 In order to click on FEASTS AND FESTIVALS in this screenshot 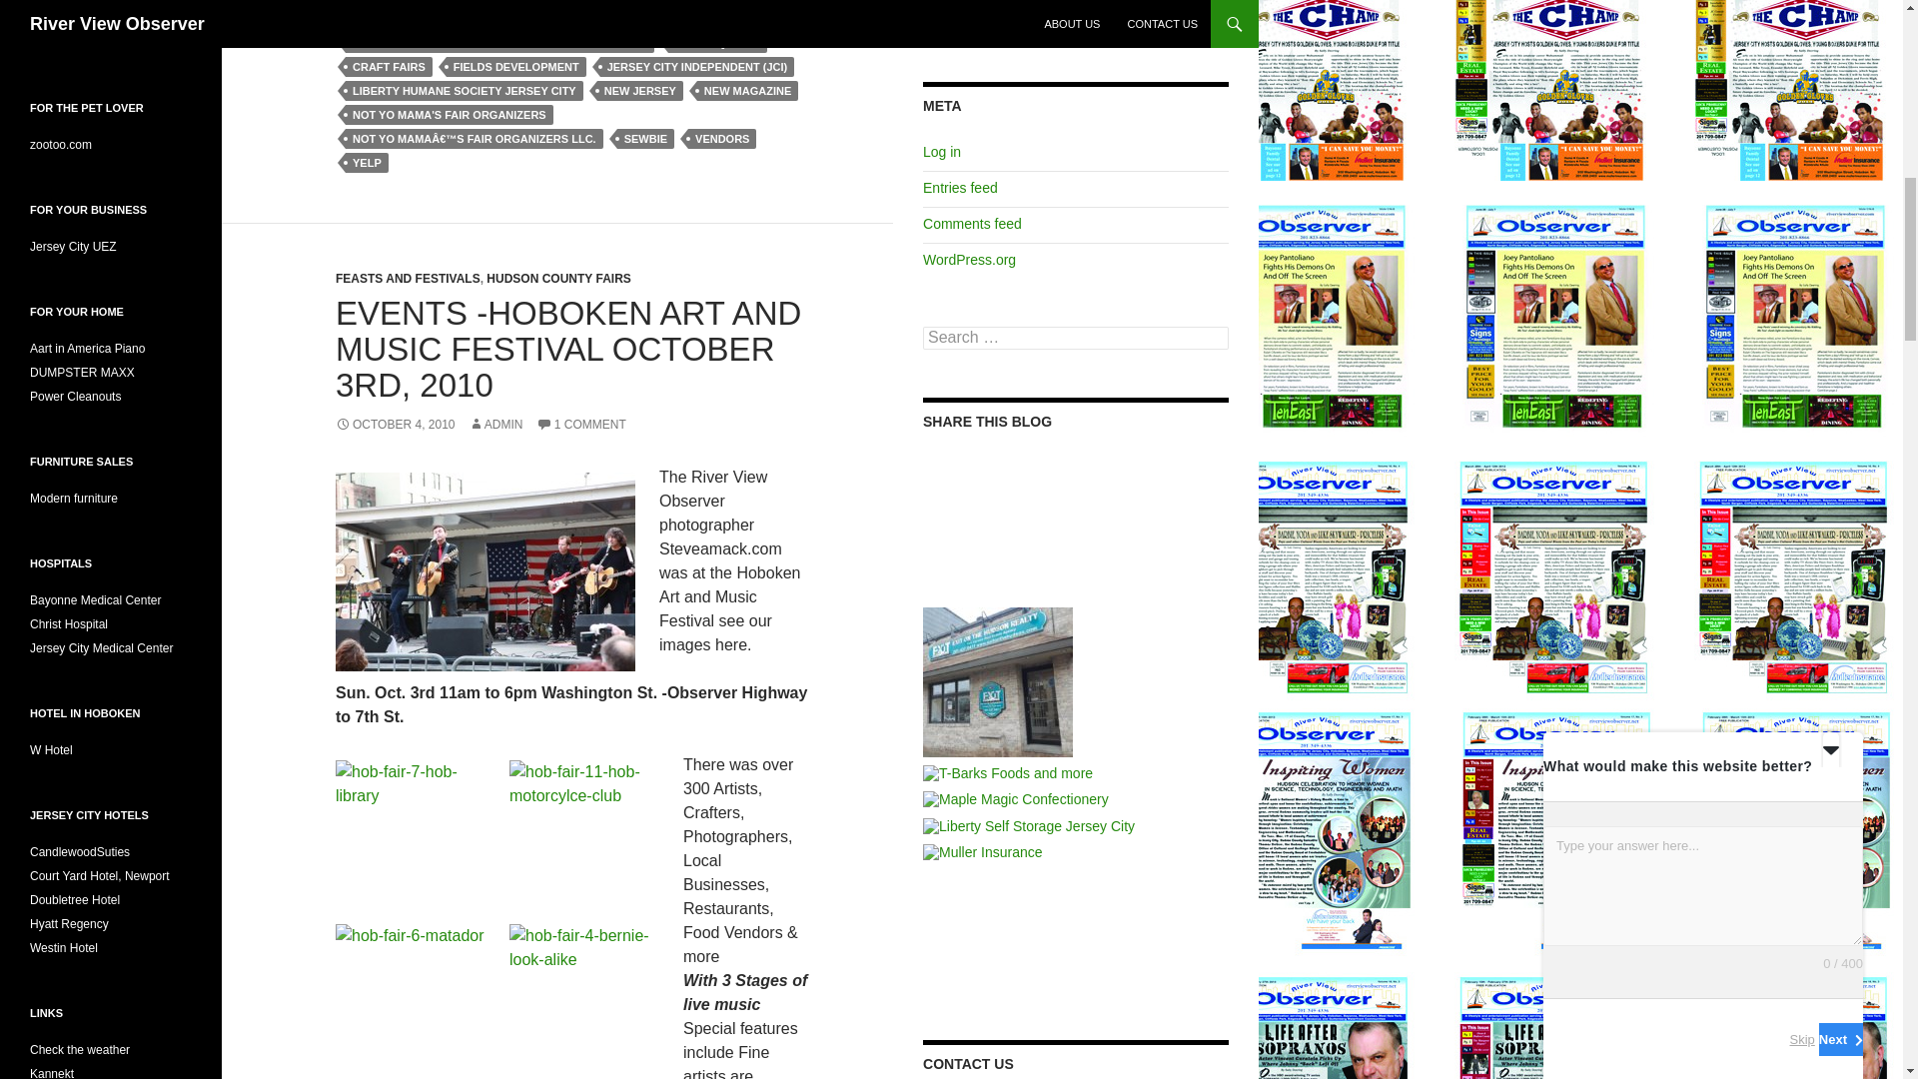, I will do `click(408, 279)`.